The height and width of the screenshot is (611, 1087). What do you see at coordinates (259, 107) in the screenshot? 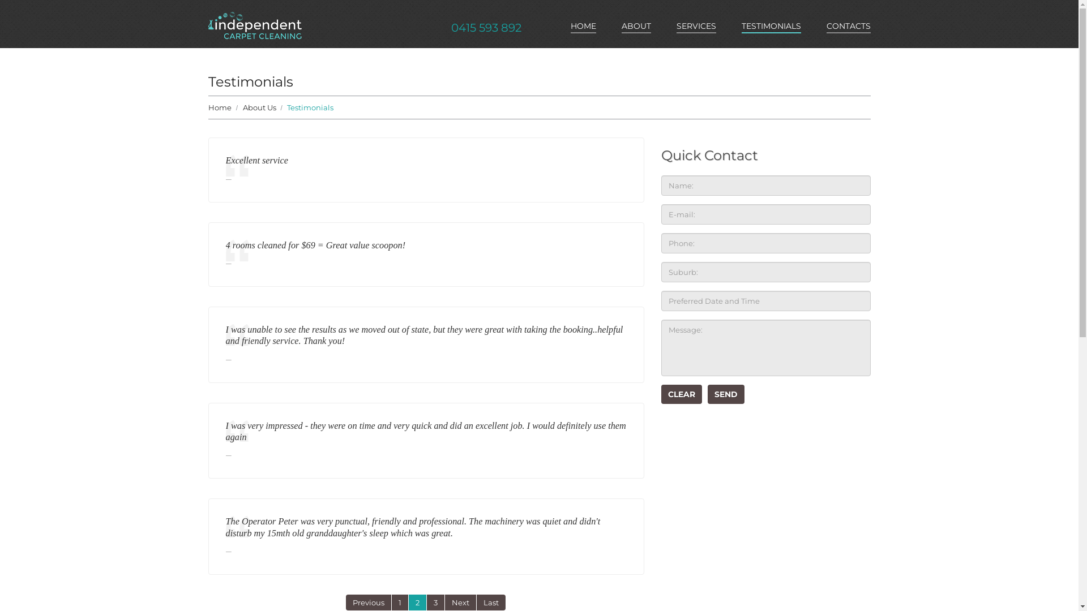
I see `About Us` at bounding box center [259, 107].